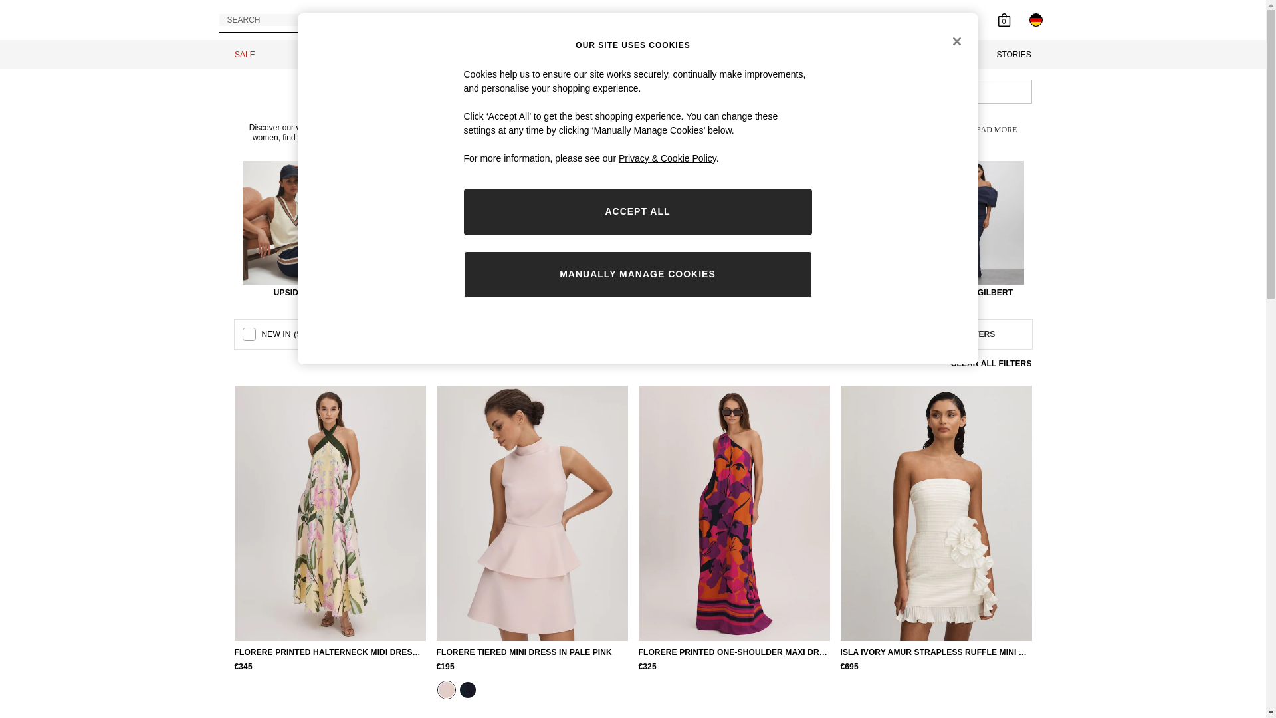 This screenshot has width=1276, height=718. I want to click on Good American, so click(584, 229).